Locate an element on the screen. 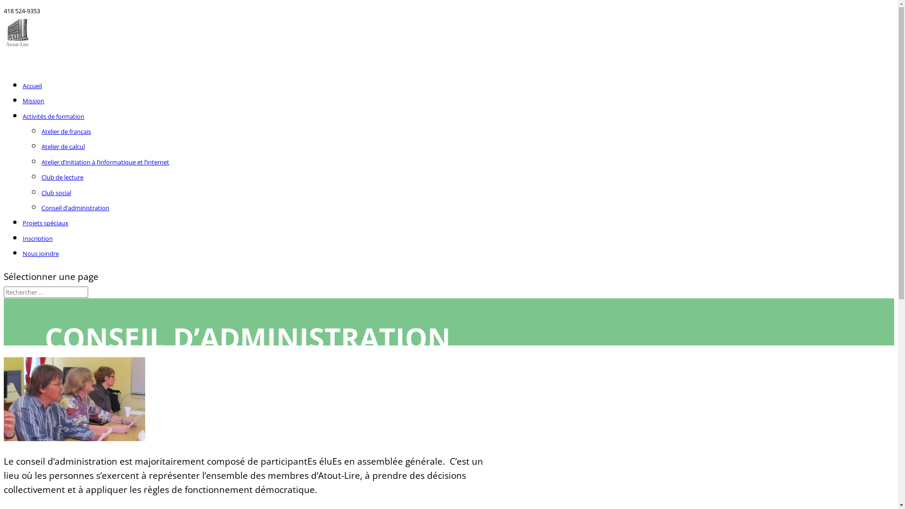  Inscription is located at coordinates (38, 248).